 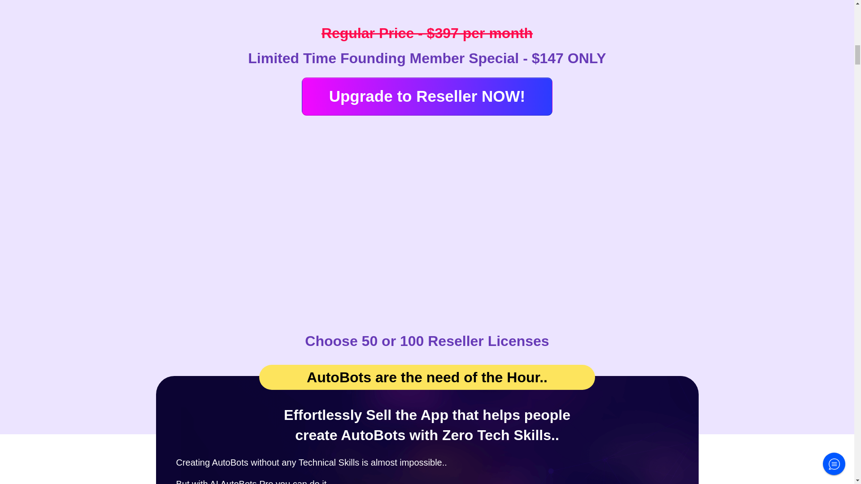 What do you see at coordinates (427, 96) in the screenshot?
I see `Upgrade to Reseller NOW!` at bounding box center [427, 96].